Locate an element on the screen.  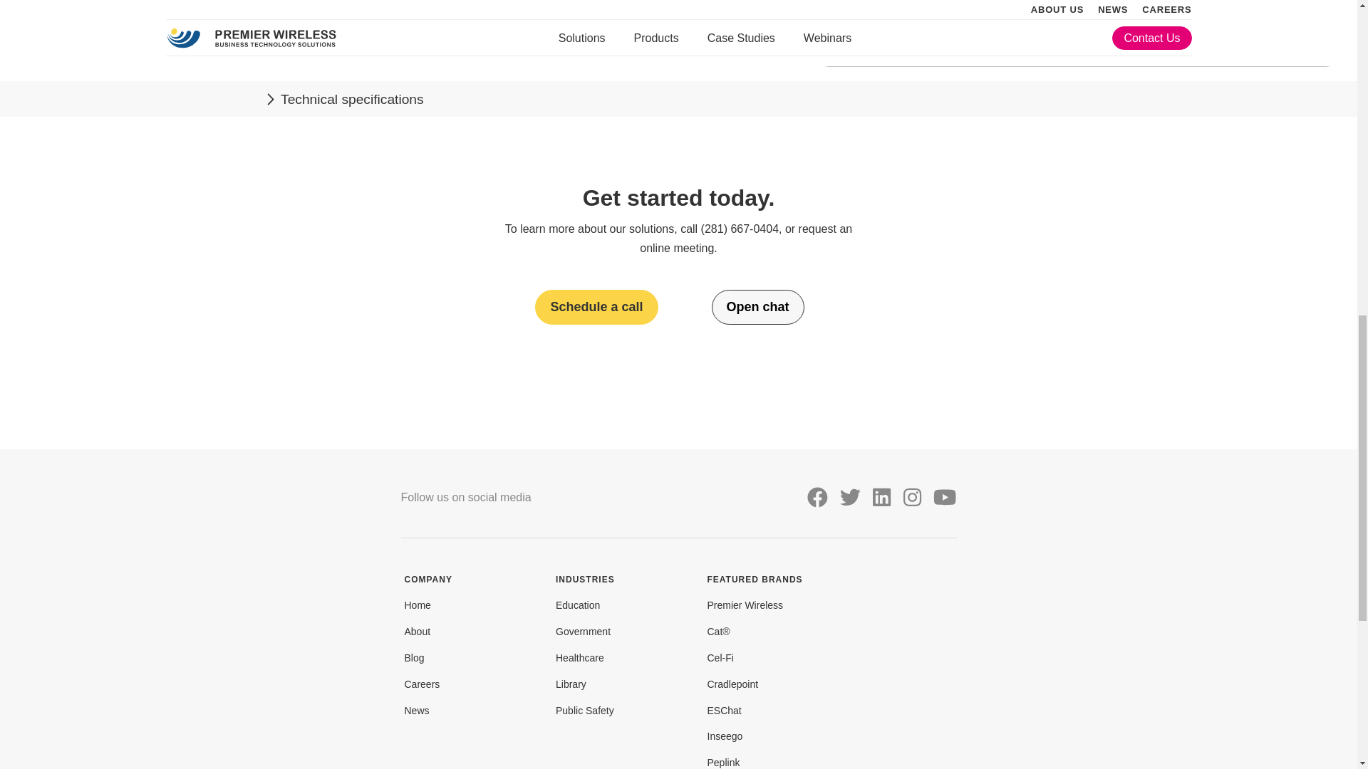
Cradlepoint is located at coordinates (732, 684).